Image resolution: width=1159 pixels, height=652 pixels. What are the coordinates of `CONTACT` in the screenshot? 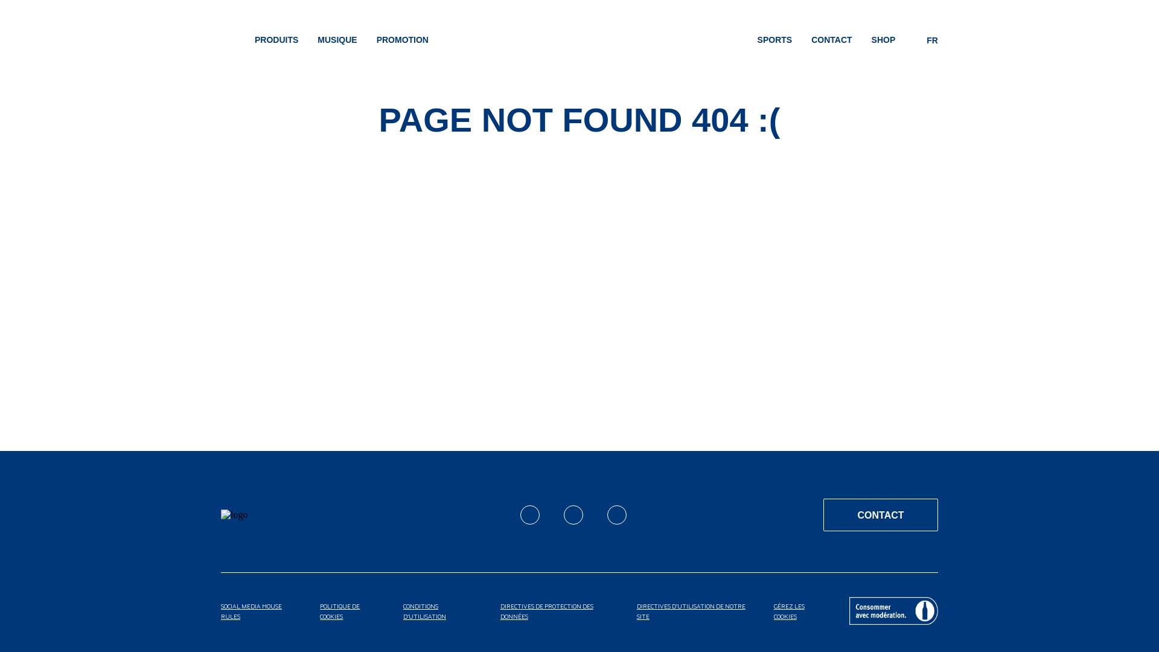 It's located at (832, 43).